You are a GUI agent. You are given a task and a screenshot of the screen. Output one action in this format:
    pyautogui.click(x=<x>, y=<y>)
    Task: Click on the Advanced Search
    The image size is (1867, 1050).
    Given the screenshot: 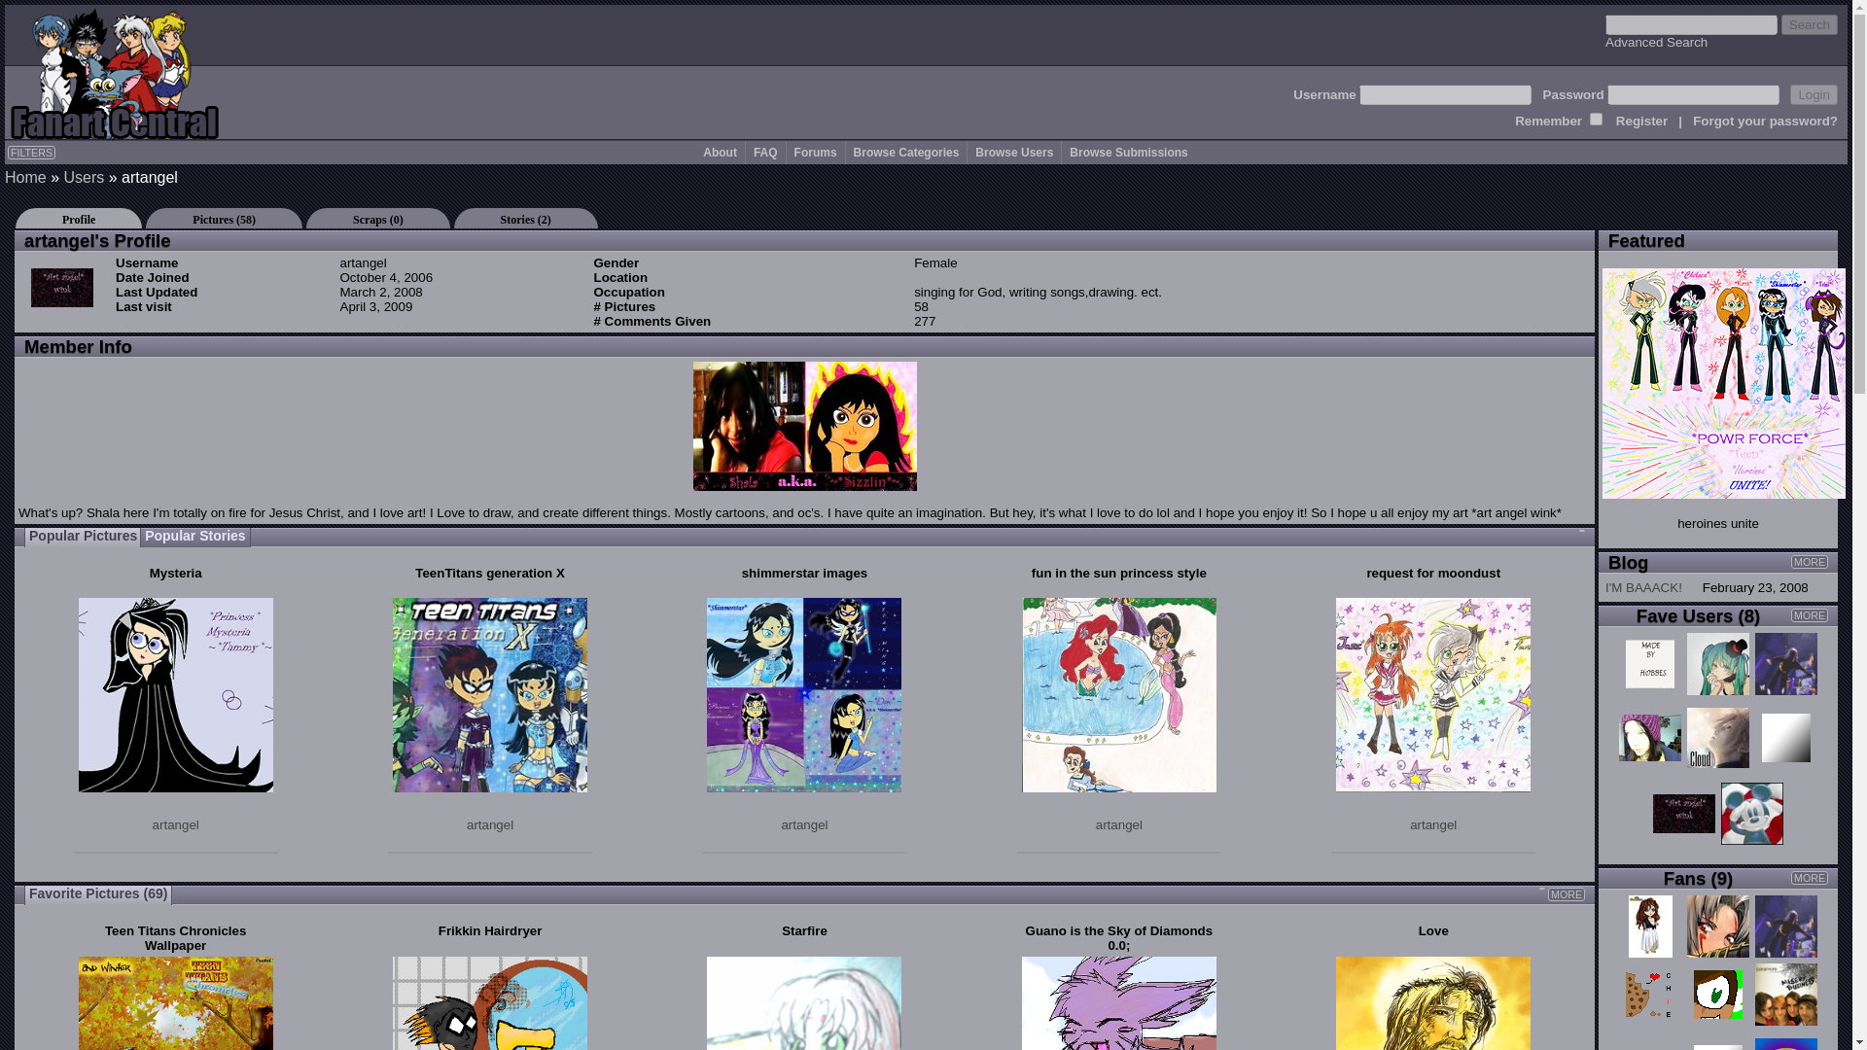 What is the action you would take?
    pyautogui.click(x=1657, y=41)
    